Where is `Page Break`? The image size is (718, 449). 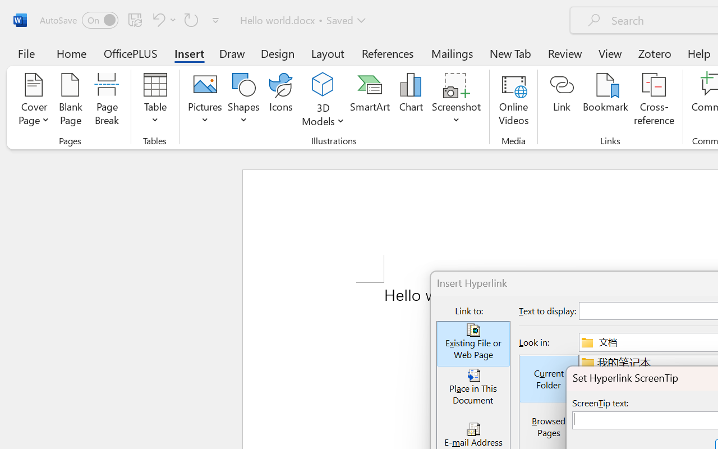
Page Break is located at coordinates (107, 101).